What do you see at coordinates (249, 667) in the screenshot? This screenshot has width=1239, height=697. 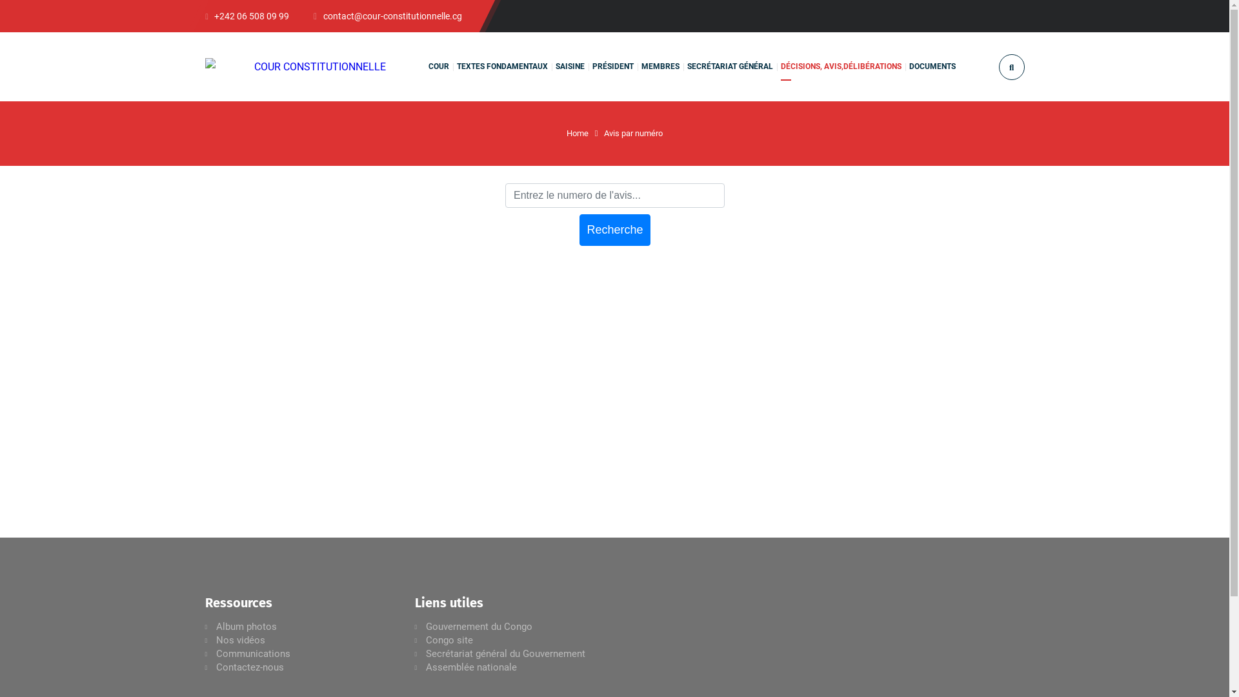 I see `Contactez-nous` at bounding box center [249, 667].